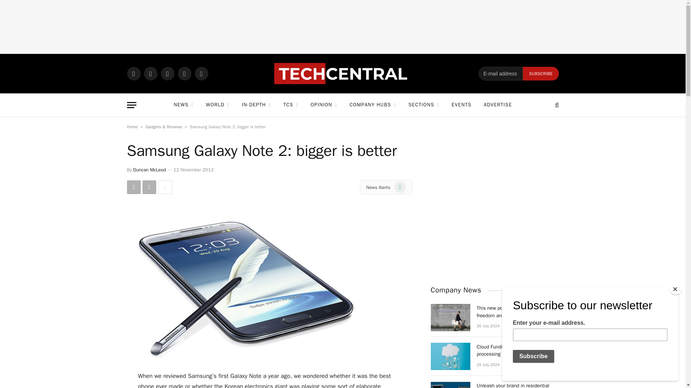 The image size is (691, 388). I want to click on TechCentral, so click(343, 74).